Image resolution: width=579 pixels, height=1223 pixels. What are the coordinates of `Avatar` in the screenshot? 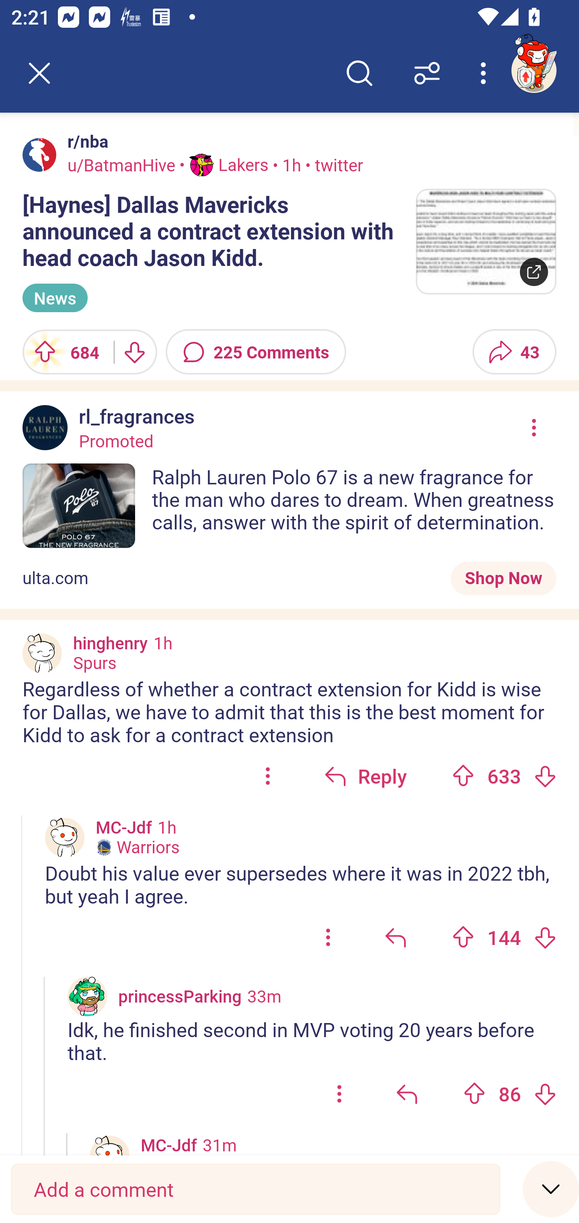 It's located at (39, 154).